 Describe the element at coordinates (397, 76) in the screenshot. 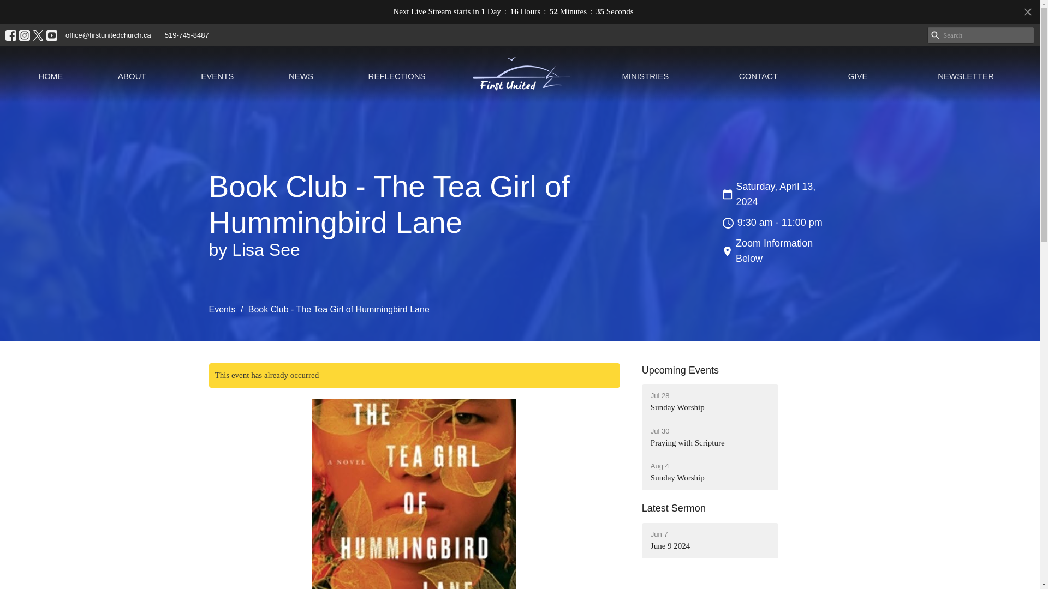

I see `NEWS` at that location.